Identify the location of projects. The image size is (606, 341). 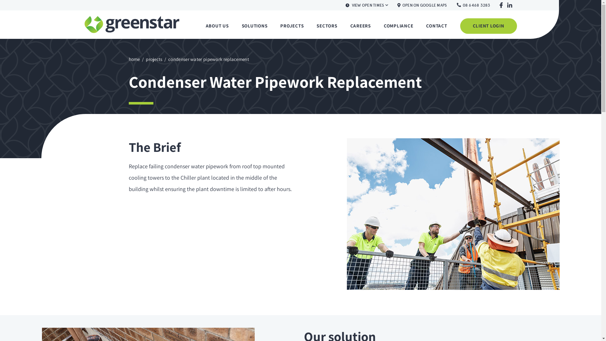
(154, 59).